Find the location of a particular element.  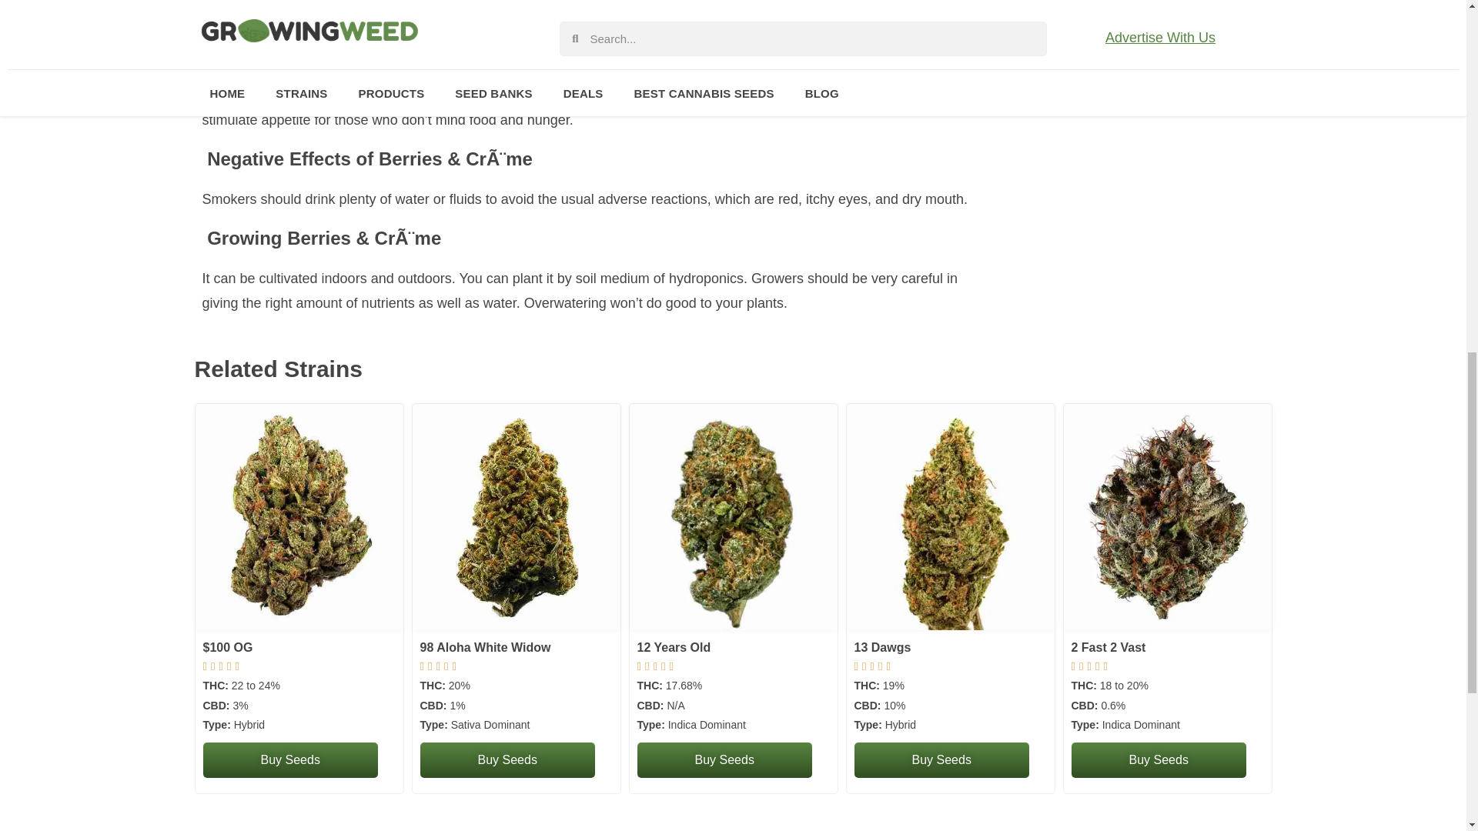

Crop King Seeds is located at coordinates (724, 760).